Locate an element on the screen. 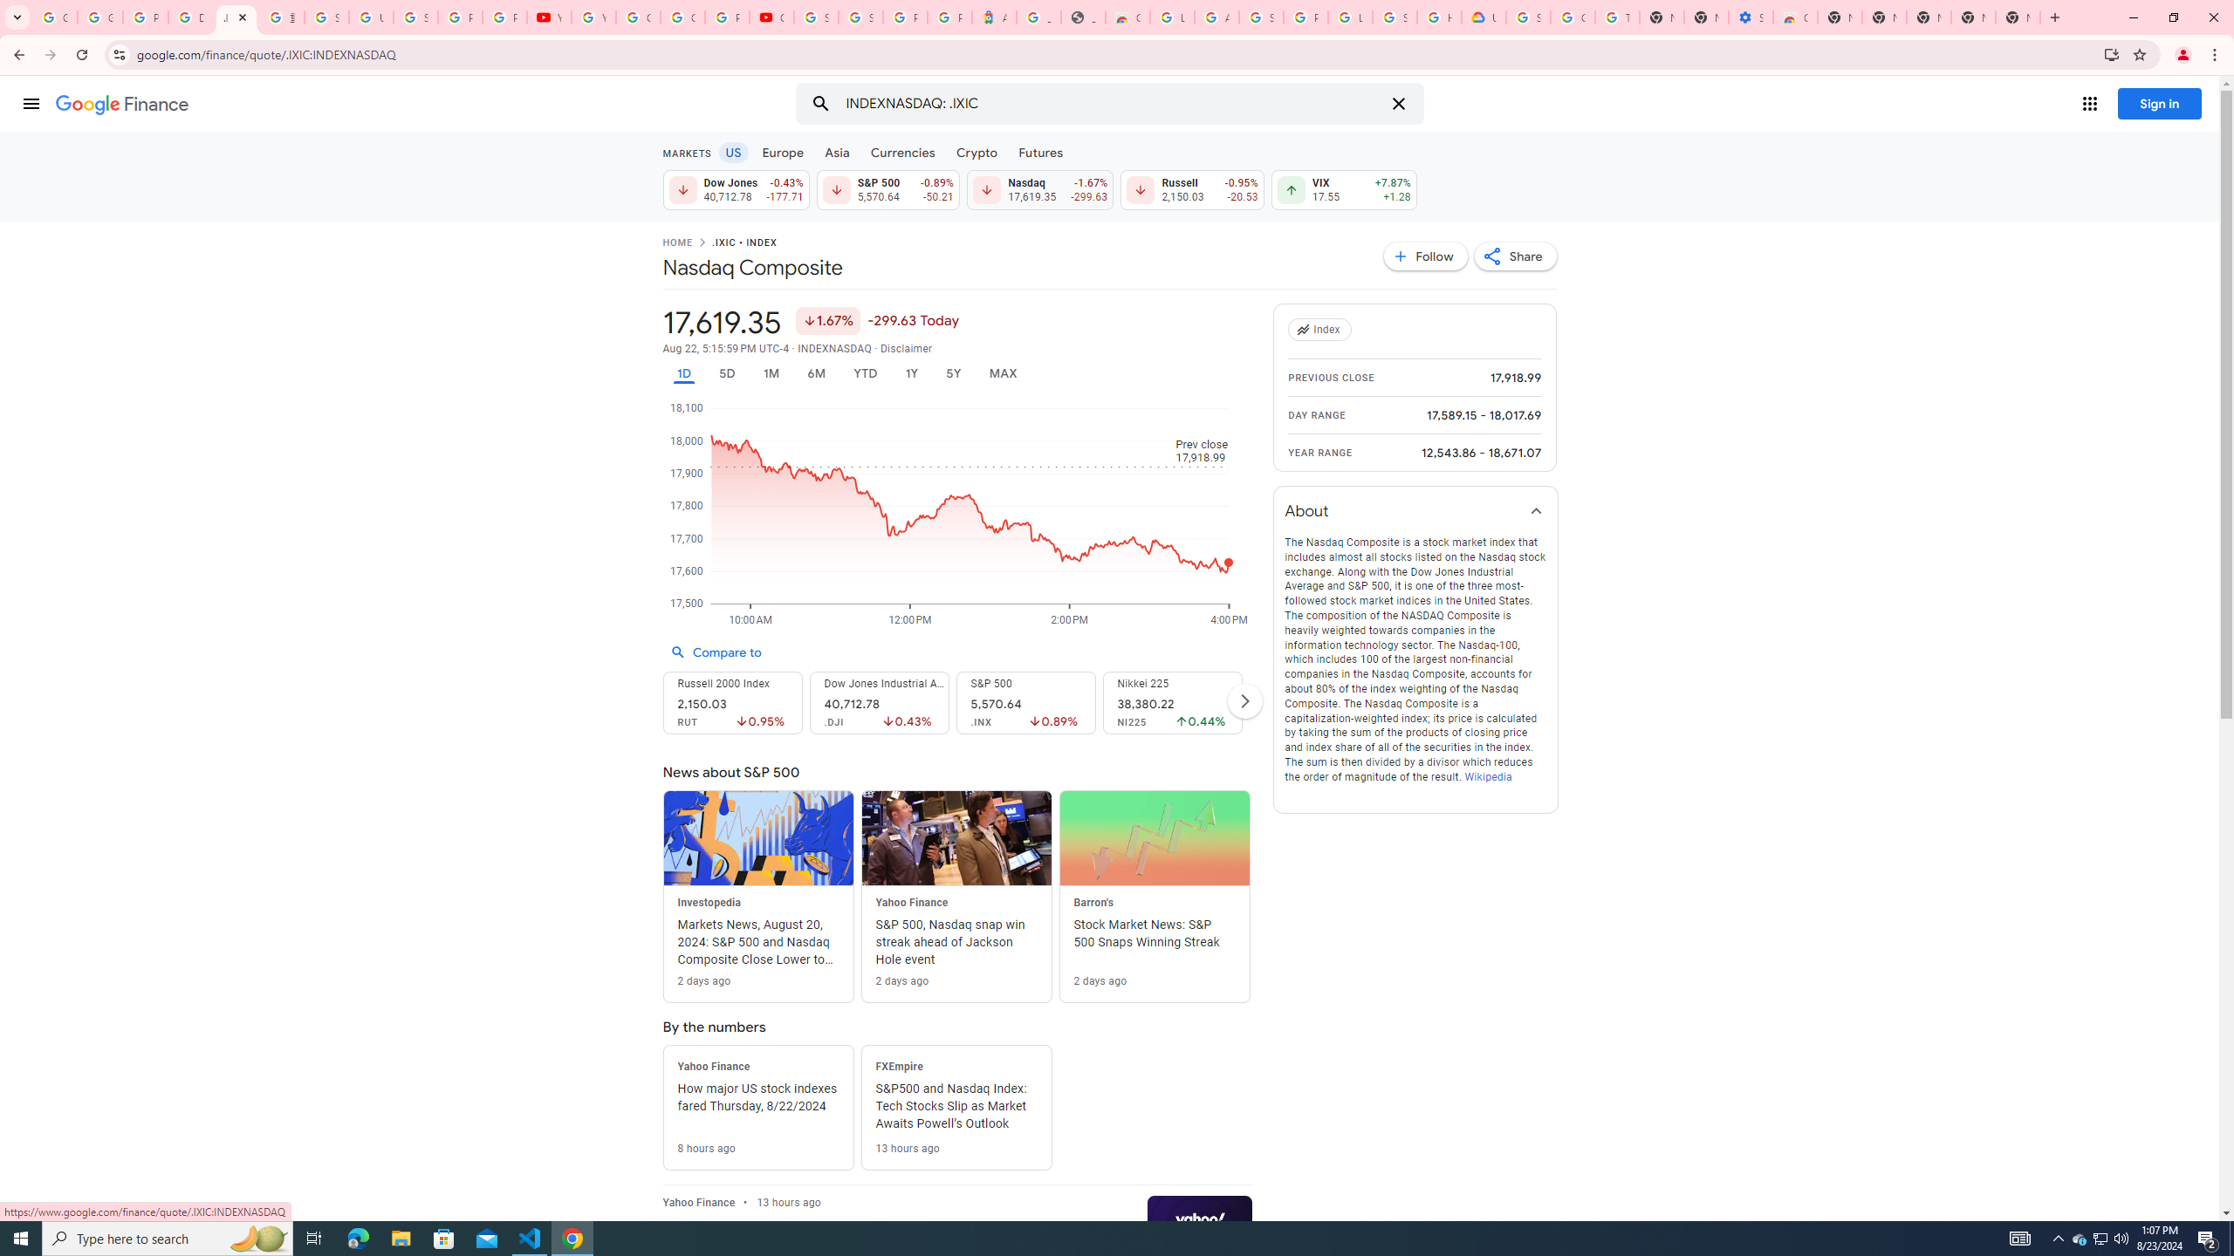 The image size is (2234, 1256). Atour Hotel - Google hotels is located at coordinates (995, 17).